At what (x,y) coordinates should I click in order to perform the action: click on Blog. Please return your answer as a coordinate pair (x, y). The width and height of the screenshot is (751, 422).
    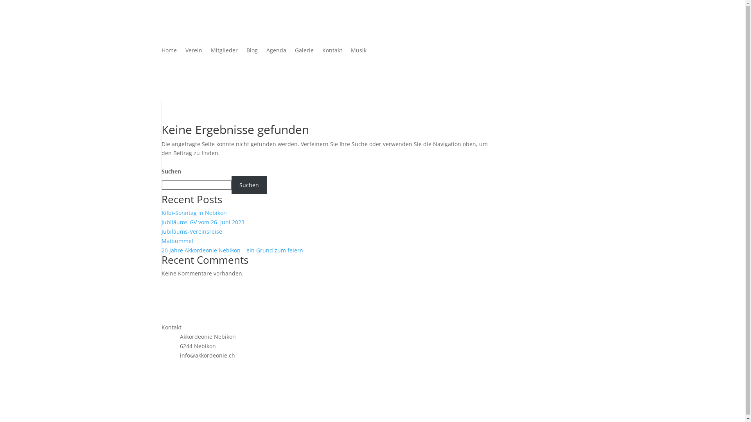
    Looking at the image, I should click on (252, 52).